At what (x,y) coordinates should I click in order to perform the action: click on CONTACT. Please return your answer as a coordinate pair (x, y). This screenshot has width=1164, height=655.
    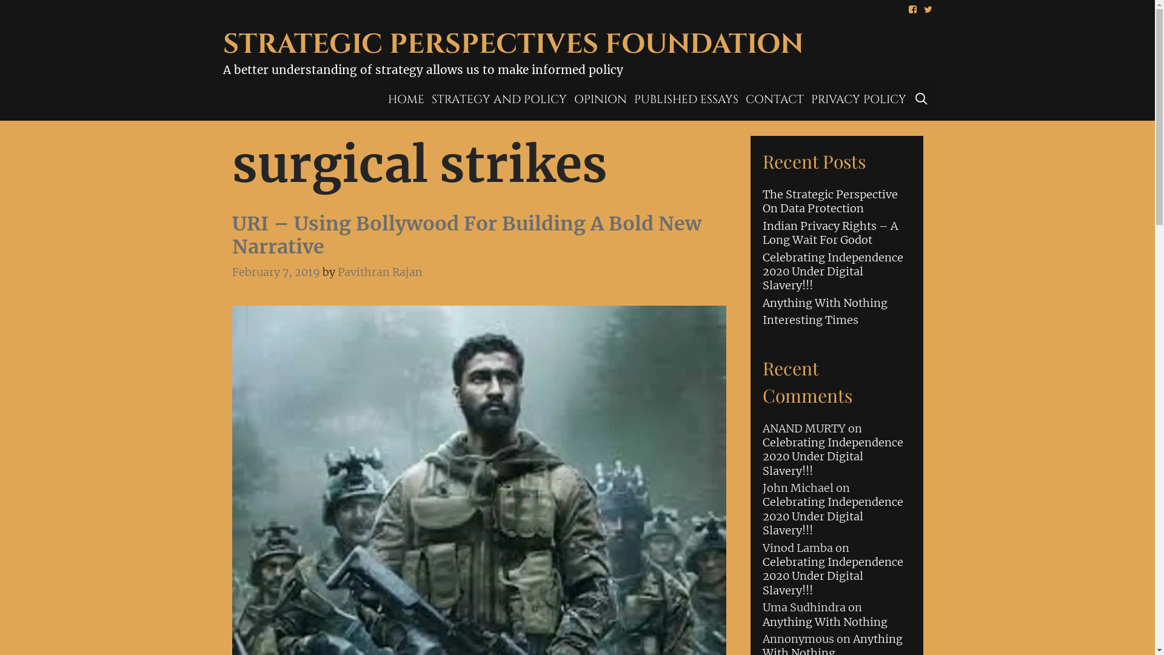
    Looking at the image, I should click on (775, 99).